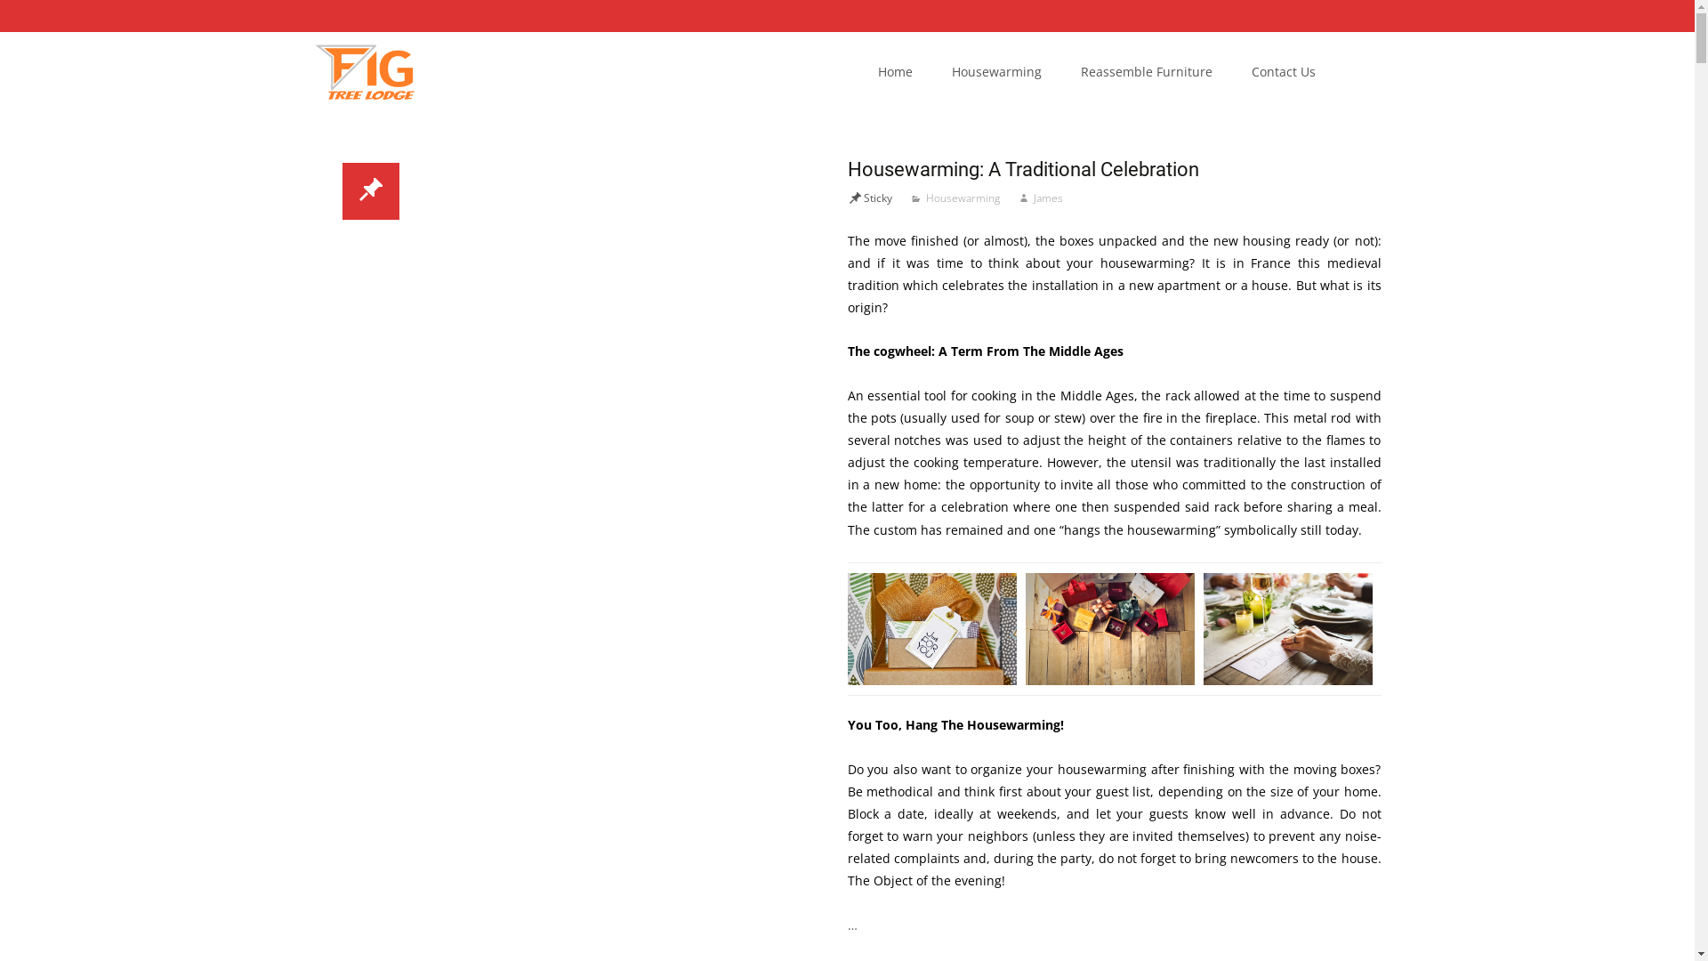  What do you see at coordinates (1283, 72) in the screenshot?
I see `Contact Us` at bounding box center [1283, 72].